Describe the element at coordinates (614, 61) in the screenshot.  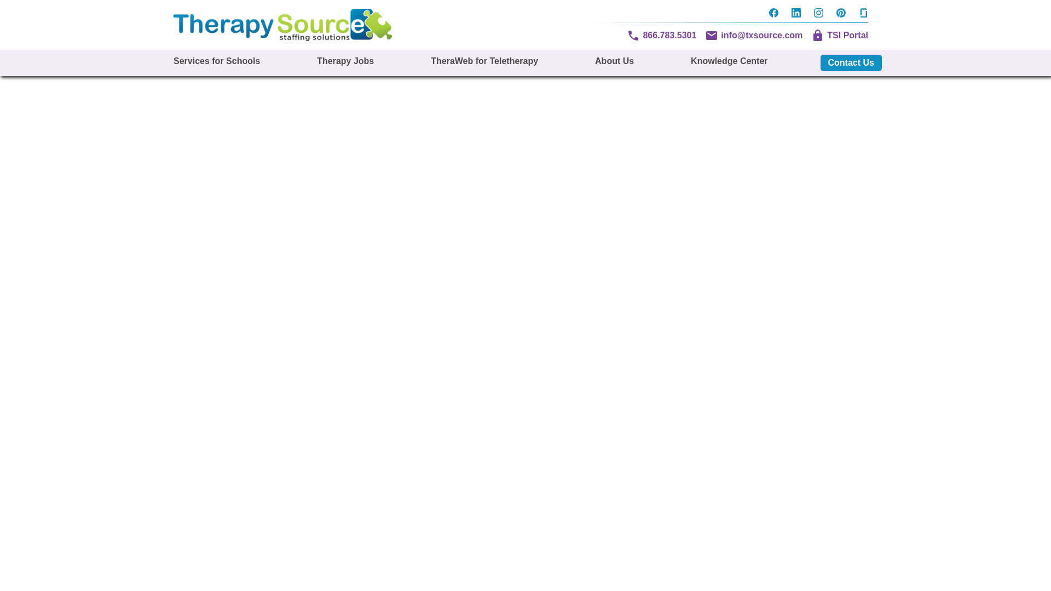
I see `About Us` at that location.